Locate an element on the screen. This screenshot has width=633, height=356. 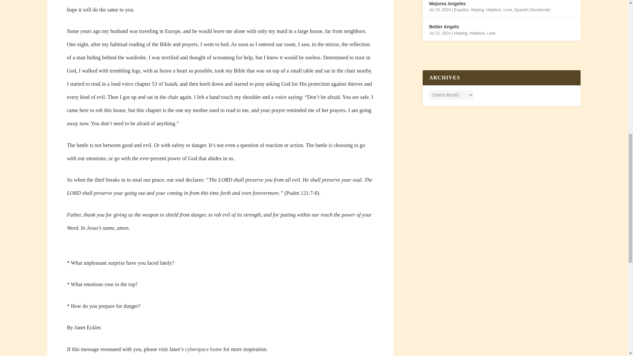
Mejores Angeles is located at coordinates (447, 4).